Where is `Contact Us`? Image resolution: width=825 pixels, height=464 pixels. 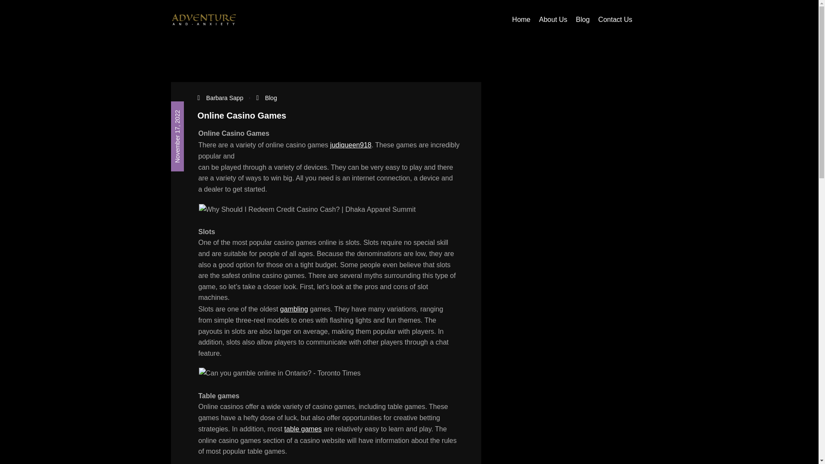 Contact Us is located at coordinates (615, 20).